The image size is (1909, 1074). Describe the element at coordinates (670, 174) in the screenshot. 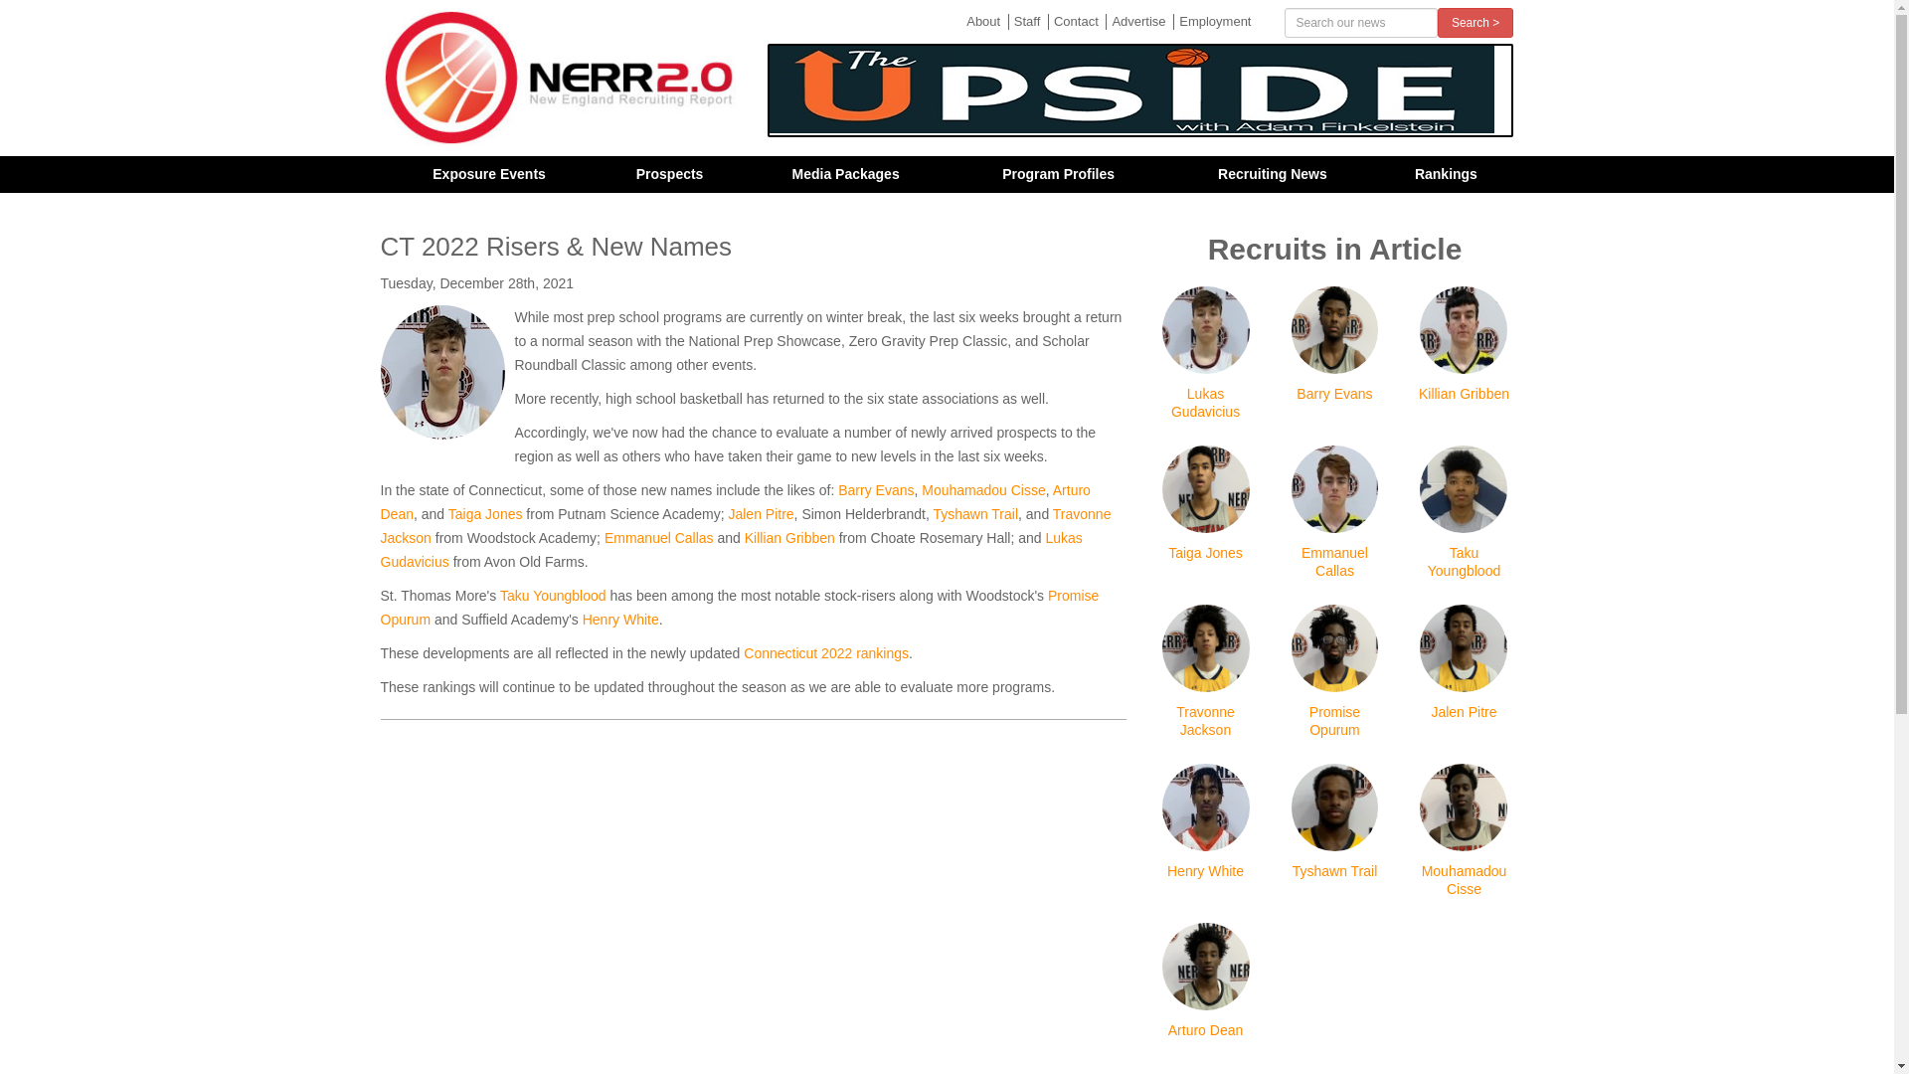

I see `Prospects` at that location.